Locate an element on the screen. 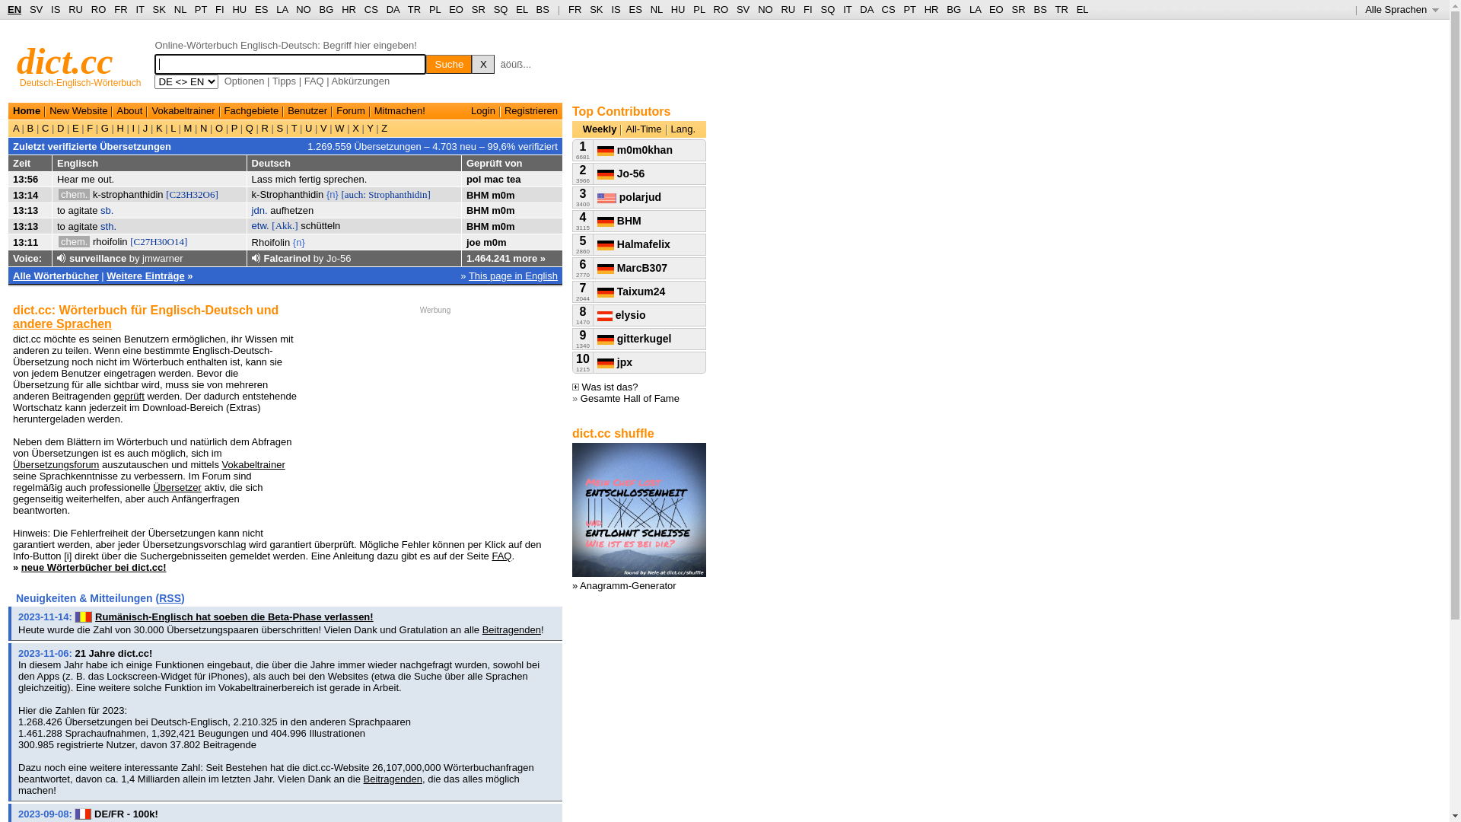  FR is located at coordinates (575, 9).